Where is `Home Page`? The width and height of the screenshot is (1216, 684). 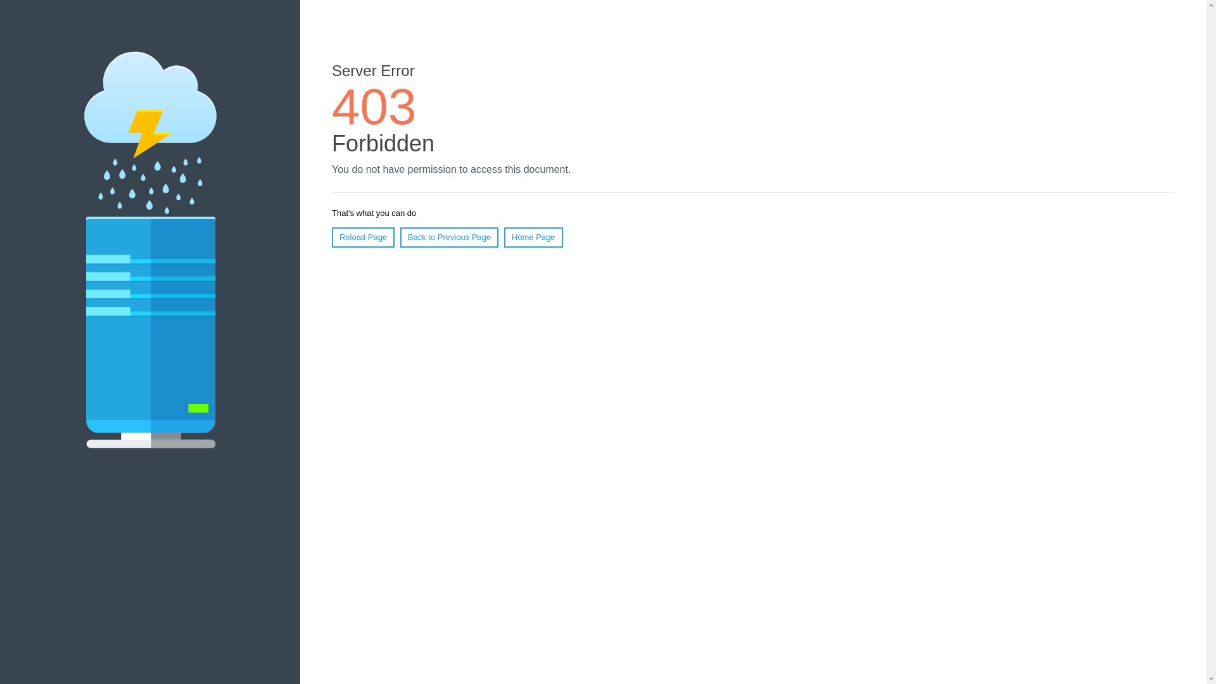 Home Page is located at coordinates (533, 237).